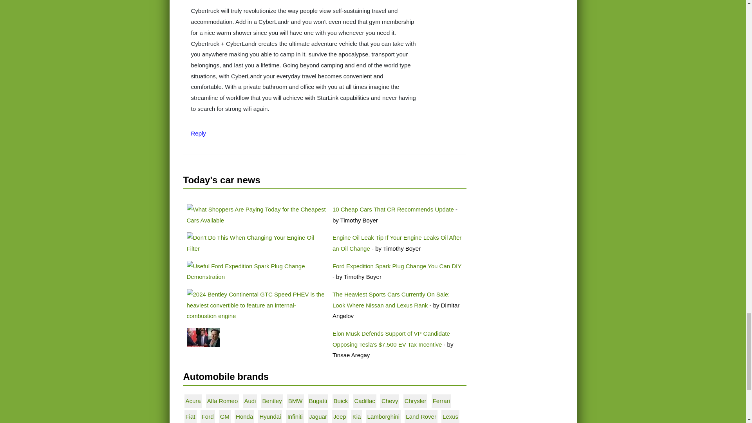  I want to click on 2024 Bentley Continental GTC Speed PHEV, so click(256, 305).